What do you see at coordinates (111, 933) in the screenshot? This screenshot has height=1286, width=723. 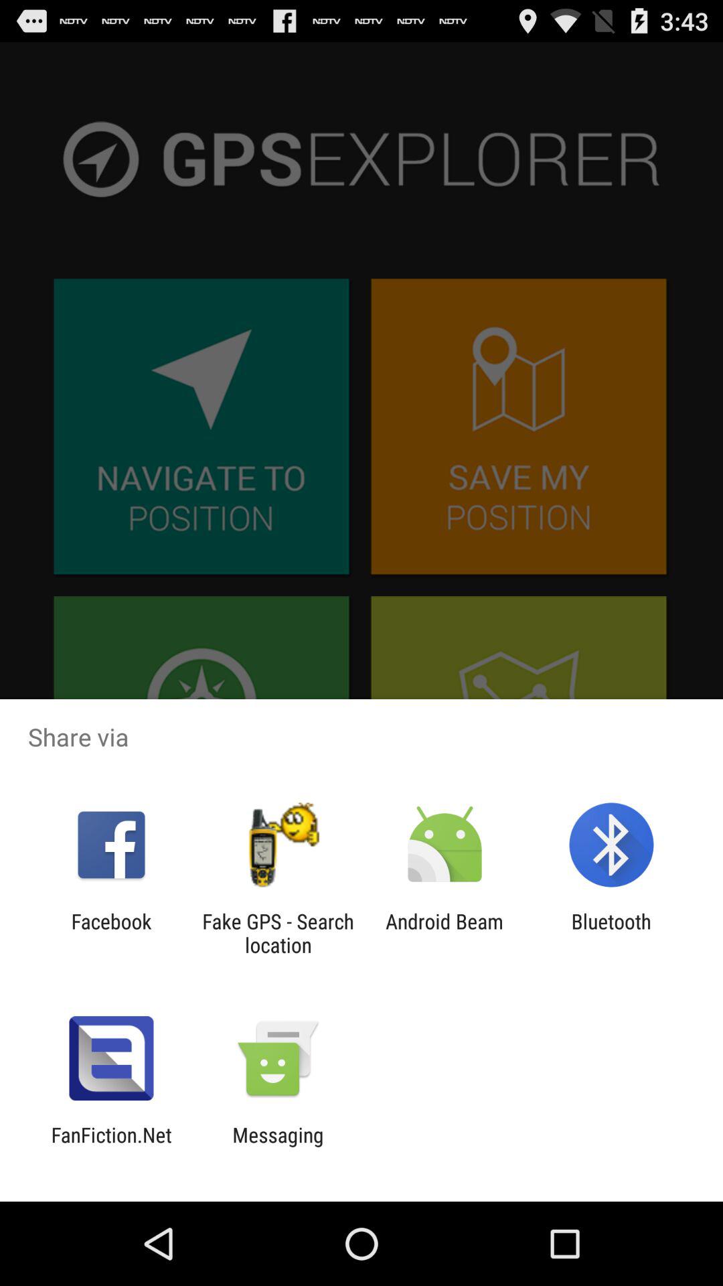 I see `jump until the facebook item` at bounding box center [111, 933].